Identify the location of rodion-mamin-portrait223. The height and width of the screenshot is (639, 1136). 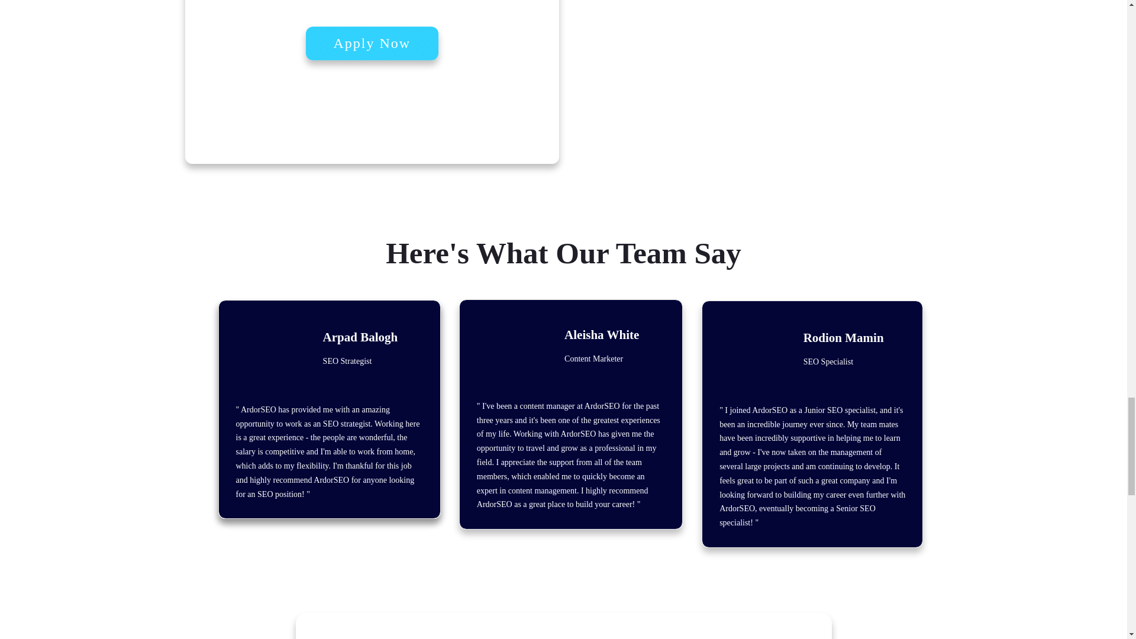
(748, 355).